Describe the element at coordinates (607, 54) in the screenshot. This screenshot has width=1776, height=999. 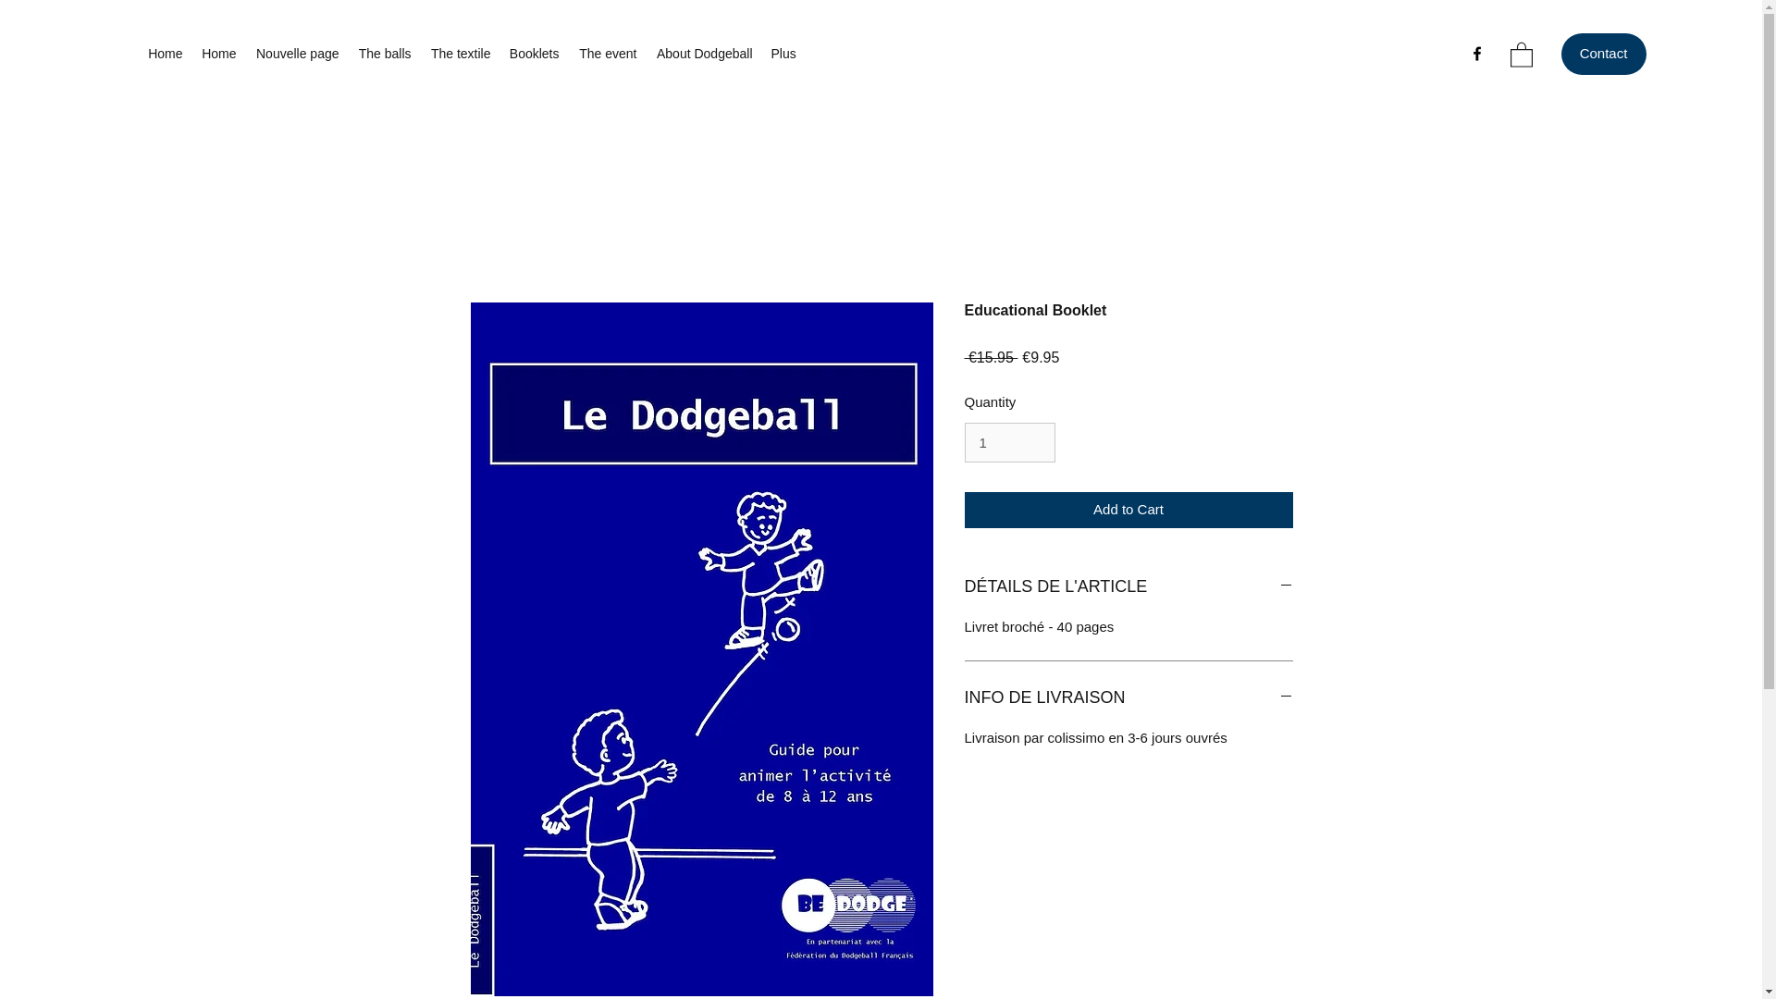
I see `The event` at that location.